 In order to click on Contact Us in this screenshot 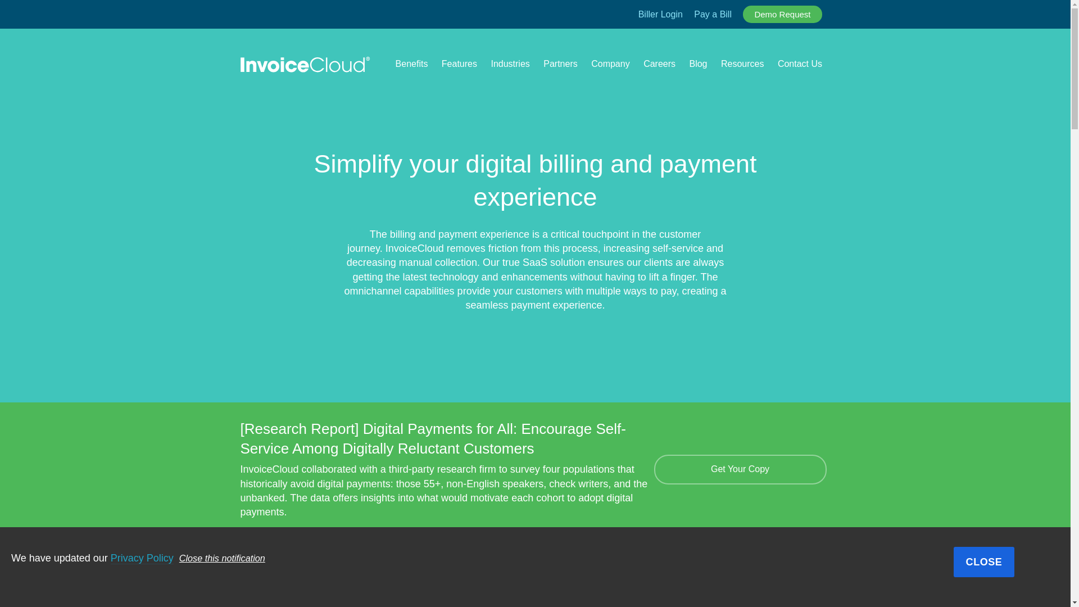, I will do `click(800, 66)`.